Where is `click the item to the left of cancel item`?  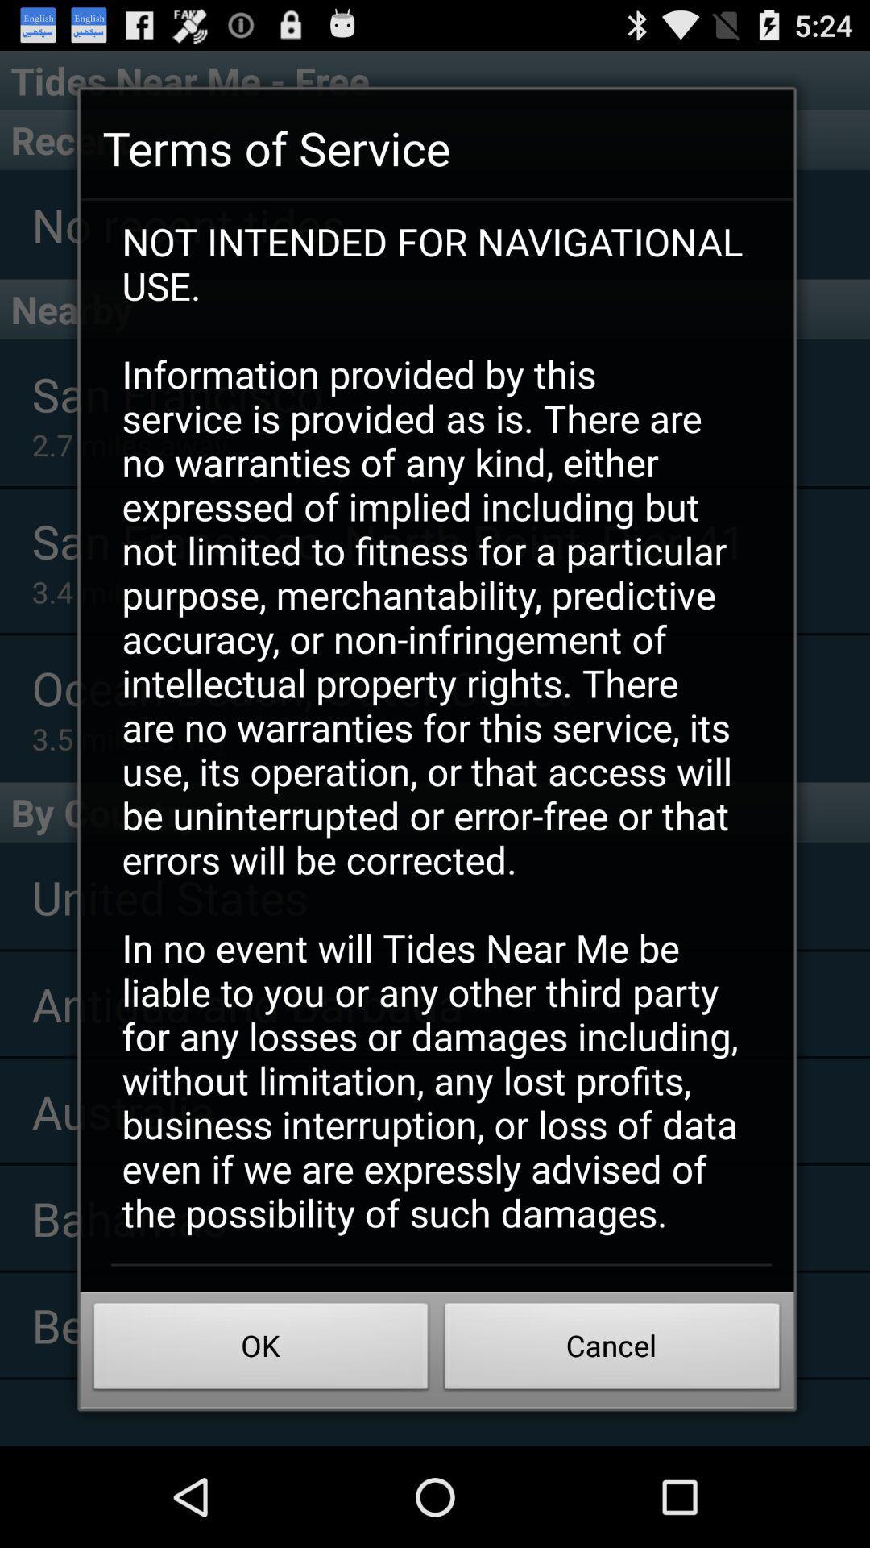
click the item to the left of cancel item is located at coordinates (261, 1350).